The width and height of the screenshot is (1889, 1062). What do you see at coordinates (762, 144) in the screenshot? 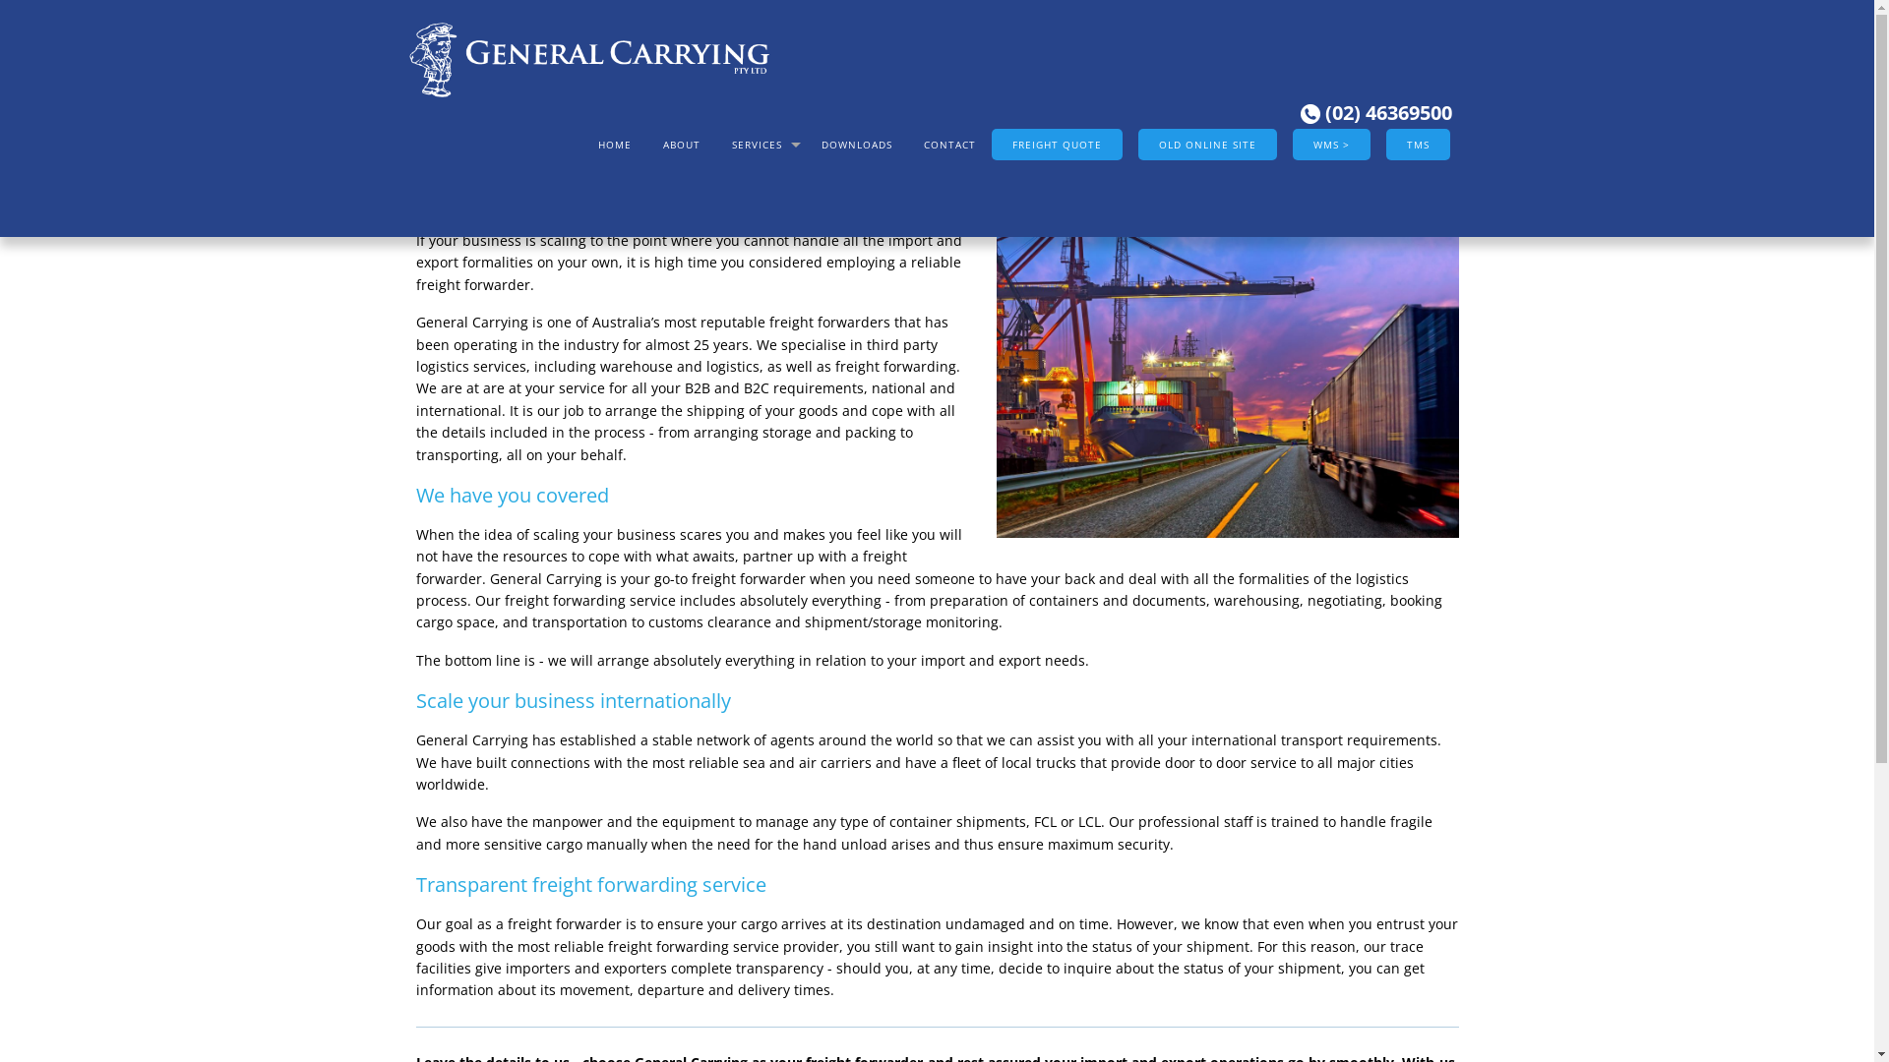
I see `SERVICES` at bounding box center [762, 144].